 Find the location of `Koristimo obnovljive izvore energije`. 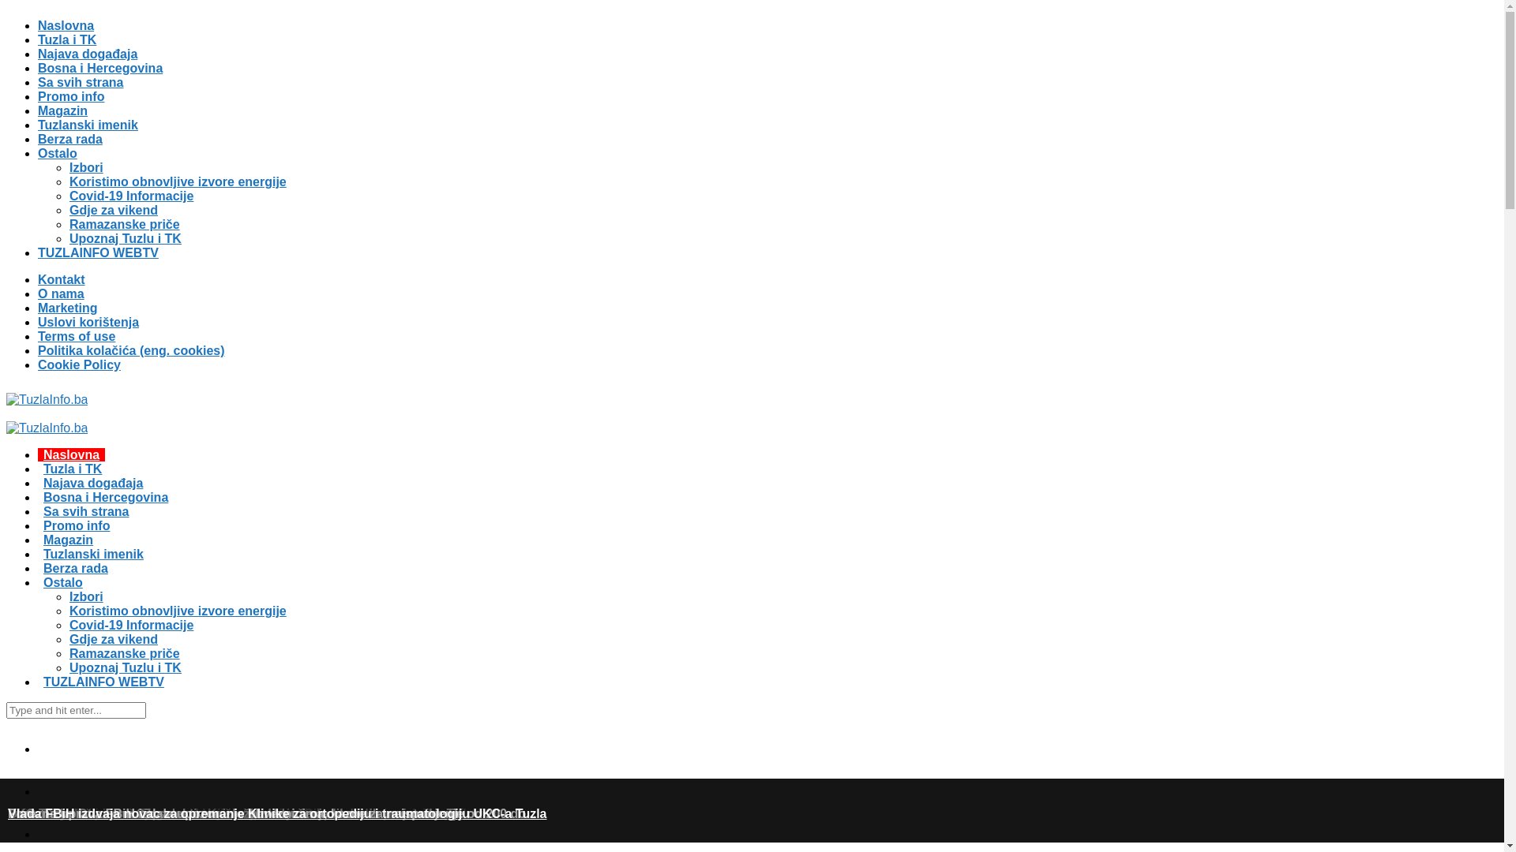

Koristimo obnovljive izvore energije is located at coordinates (178, 181).